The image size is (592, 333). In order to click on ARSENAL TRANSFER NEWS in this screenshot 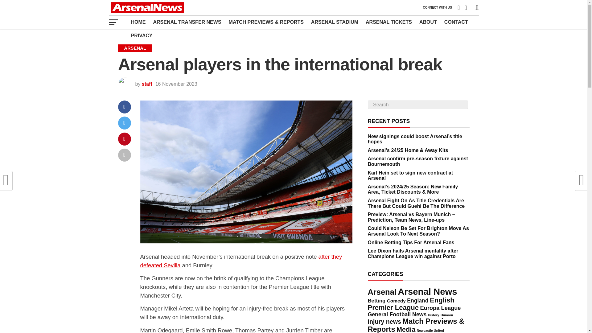, I will do `click(187, 22)`.